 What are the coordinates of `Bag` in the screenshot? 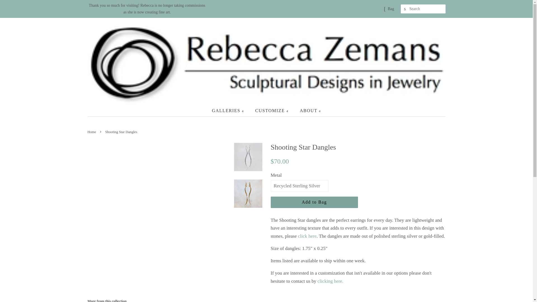 It's located at (391, 9).